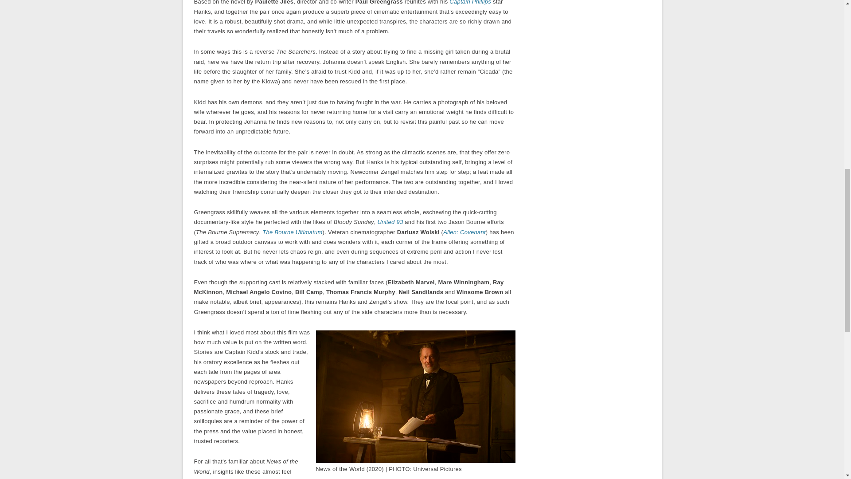 The image size is (851, 479). What do you see at coordinates (390, 222) in the screenshot?
I see `United 93` at bounding box center [390, 222].